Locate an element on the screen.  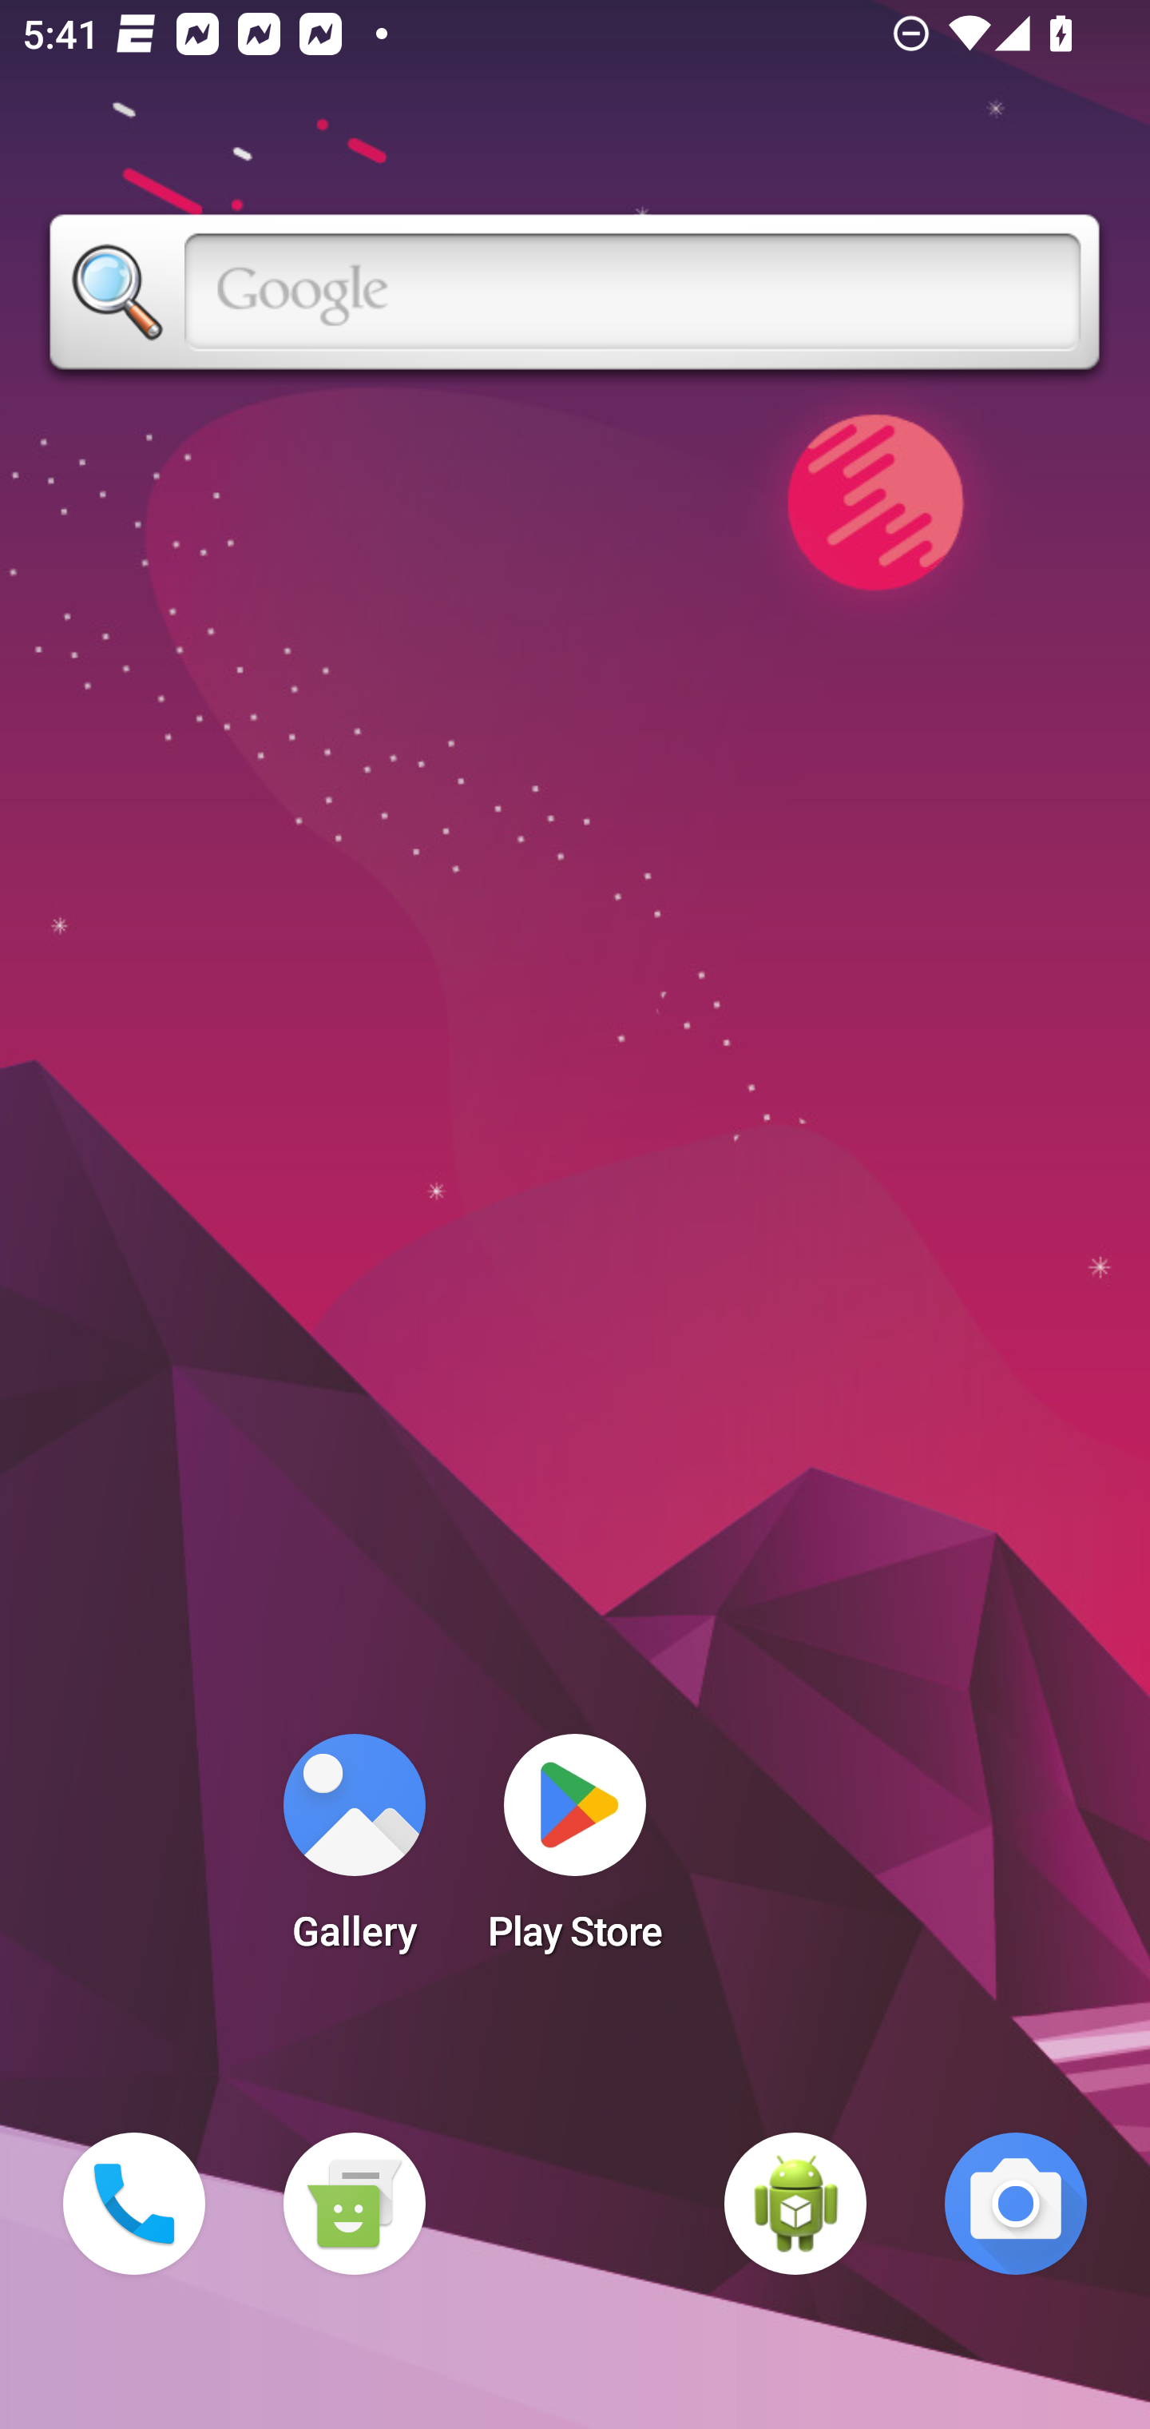
Gallery is located at coordinates (354, 1852).